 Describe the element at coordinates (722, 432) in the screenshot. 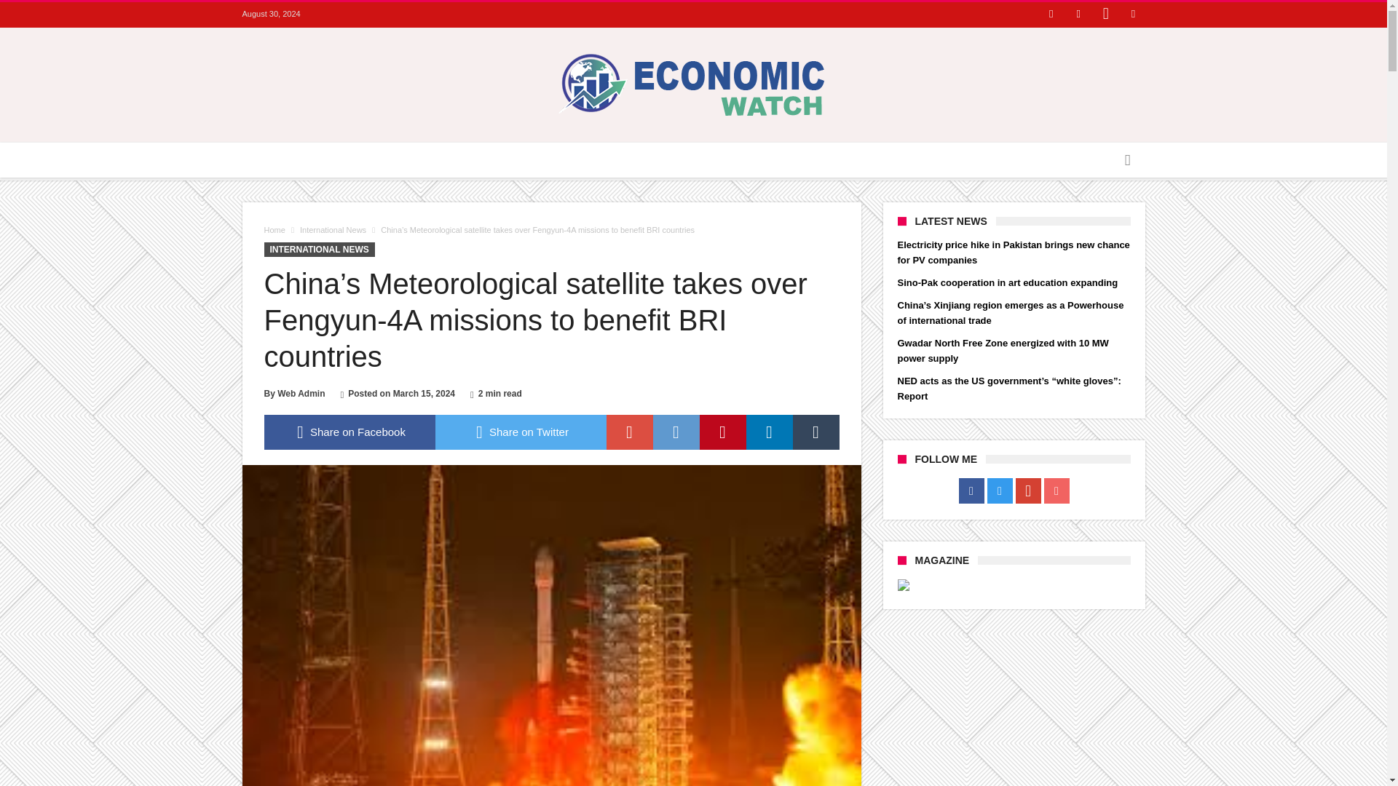

I see `Share on Pinterest` at that location.